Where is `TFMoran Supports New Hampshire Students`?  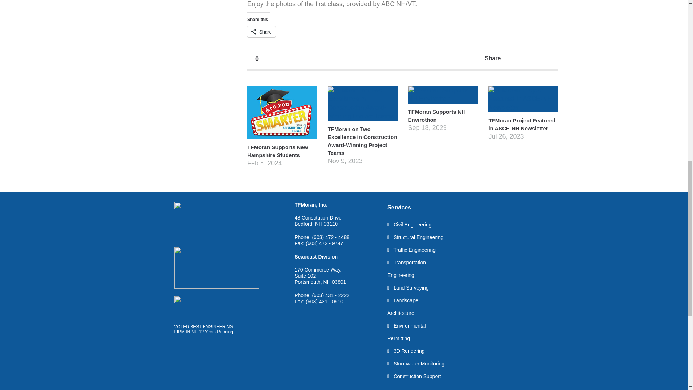 TFMoran Supports New Hampshire Students is located at coordinates (282, 112).